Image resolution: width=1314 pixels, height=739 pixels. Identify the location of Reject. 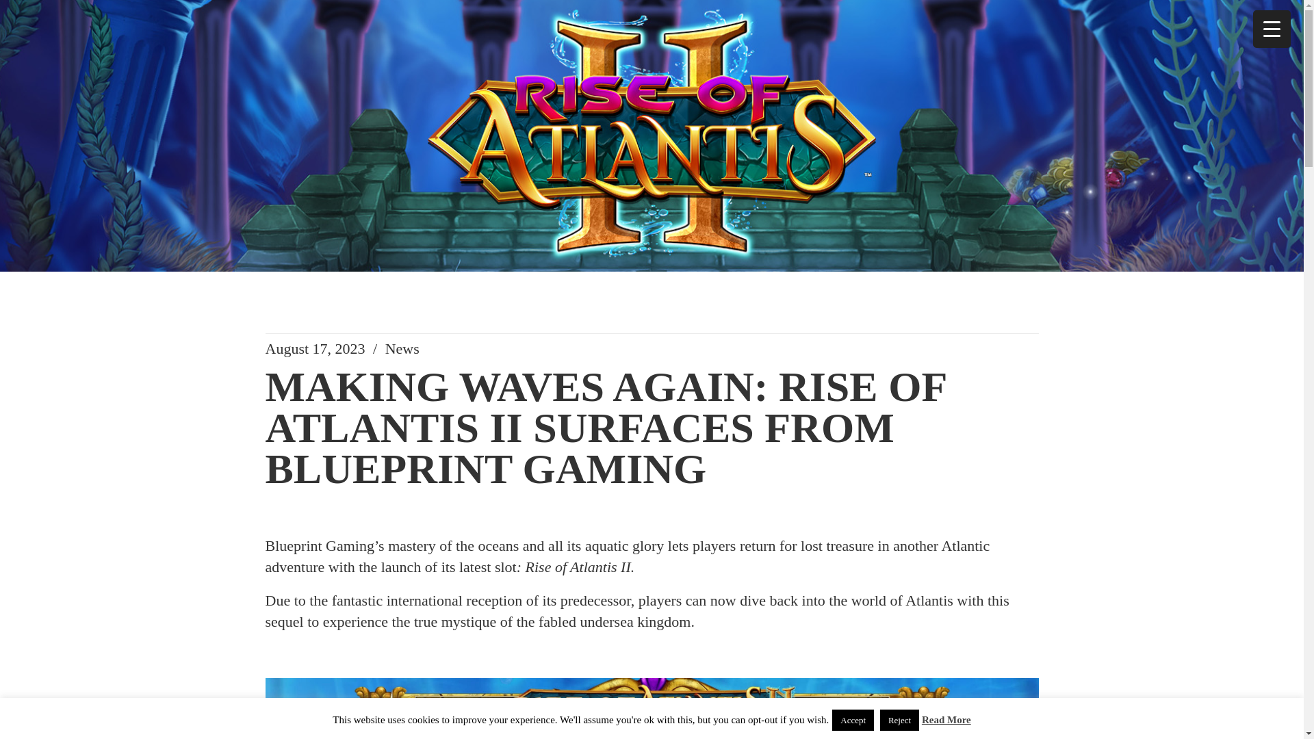
(899, 720).